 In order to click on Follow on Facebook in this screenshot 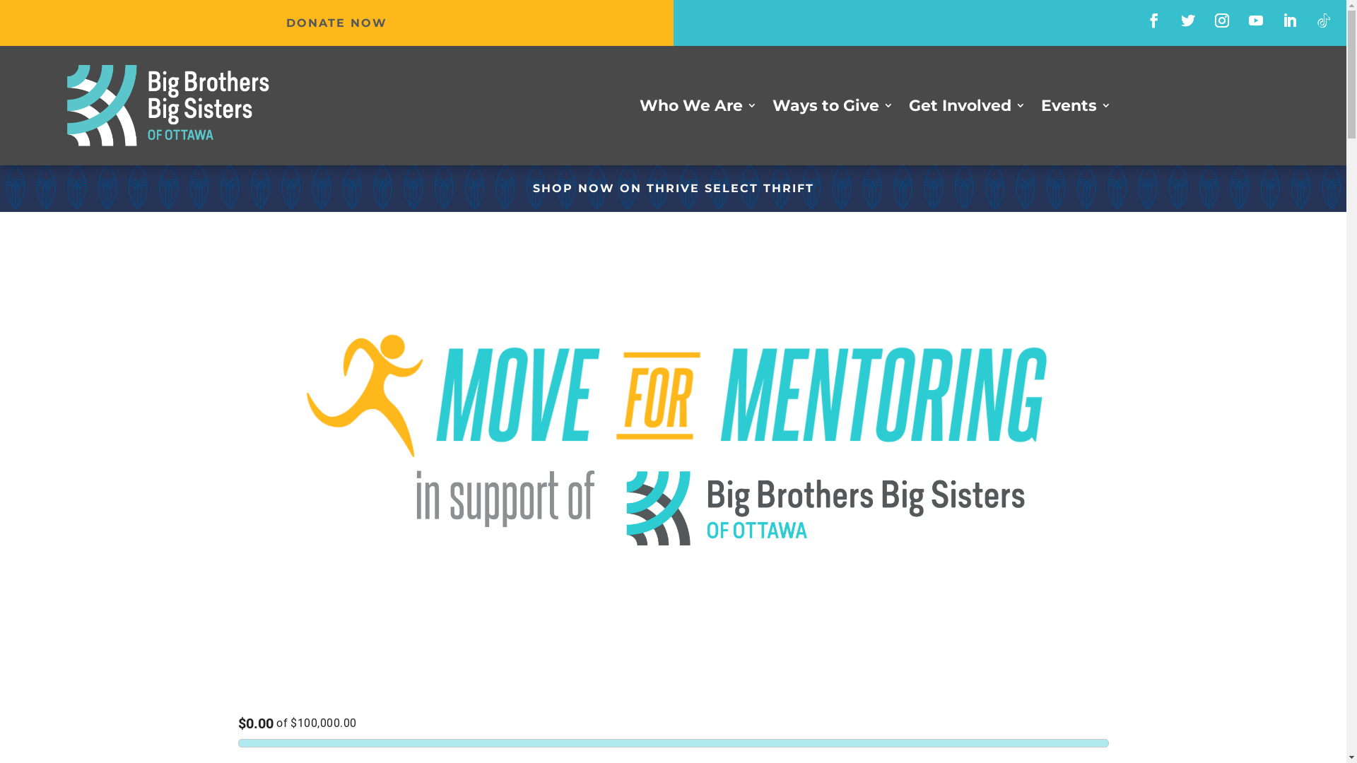, I will do `click(1154, 20)`.